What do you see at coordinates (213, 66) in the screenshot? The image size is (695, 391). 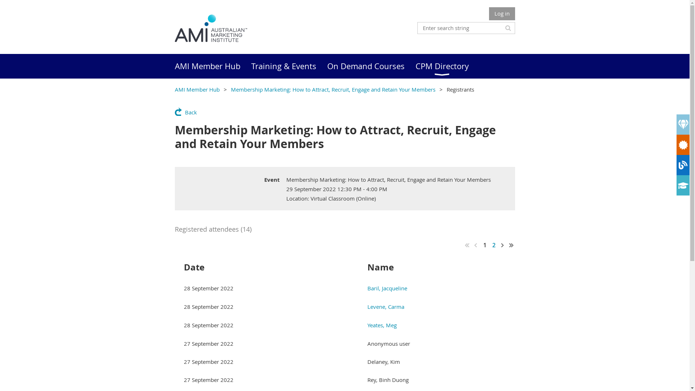 I see `AMI Member Hub` at bounding box center [213, 66].